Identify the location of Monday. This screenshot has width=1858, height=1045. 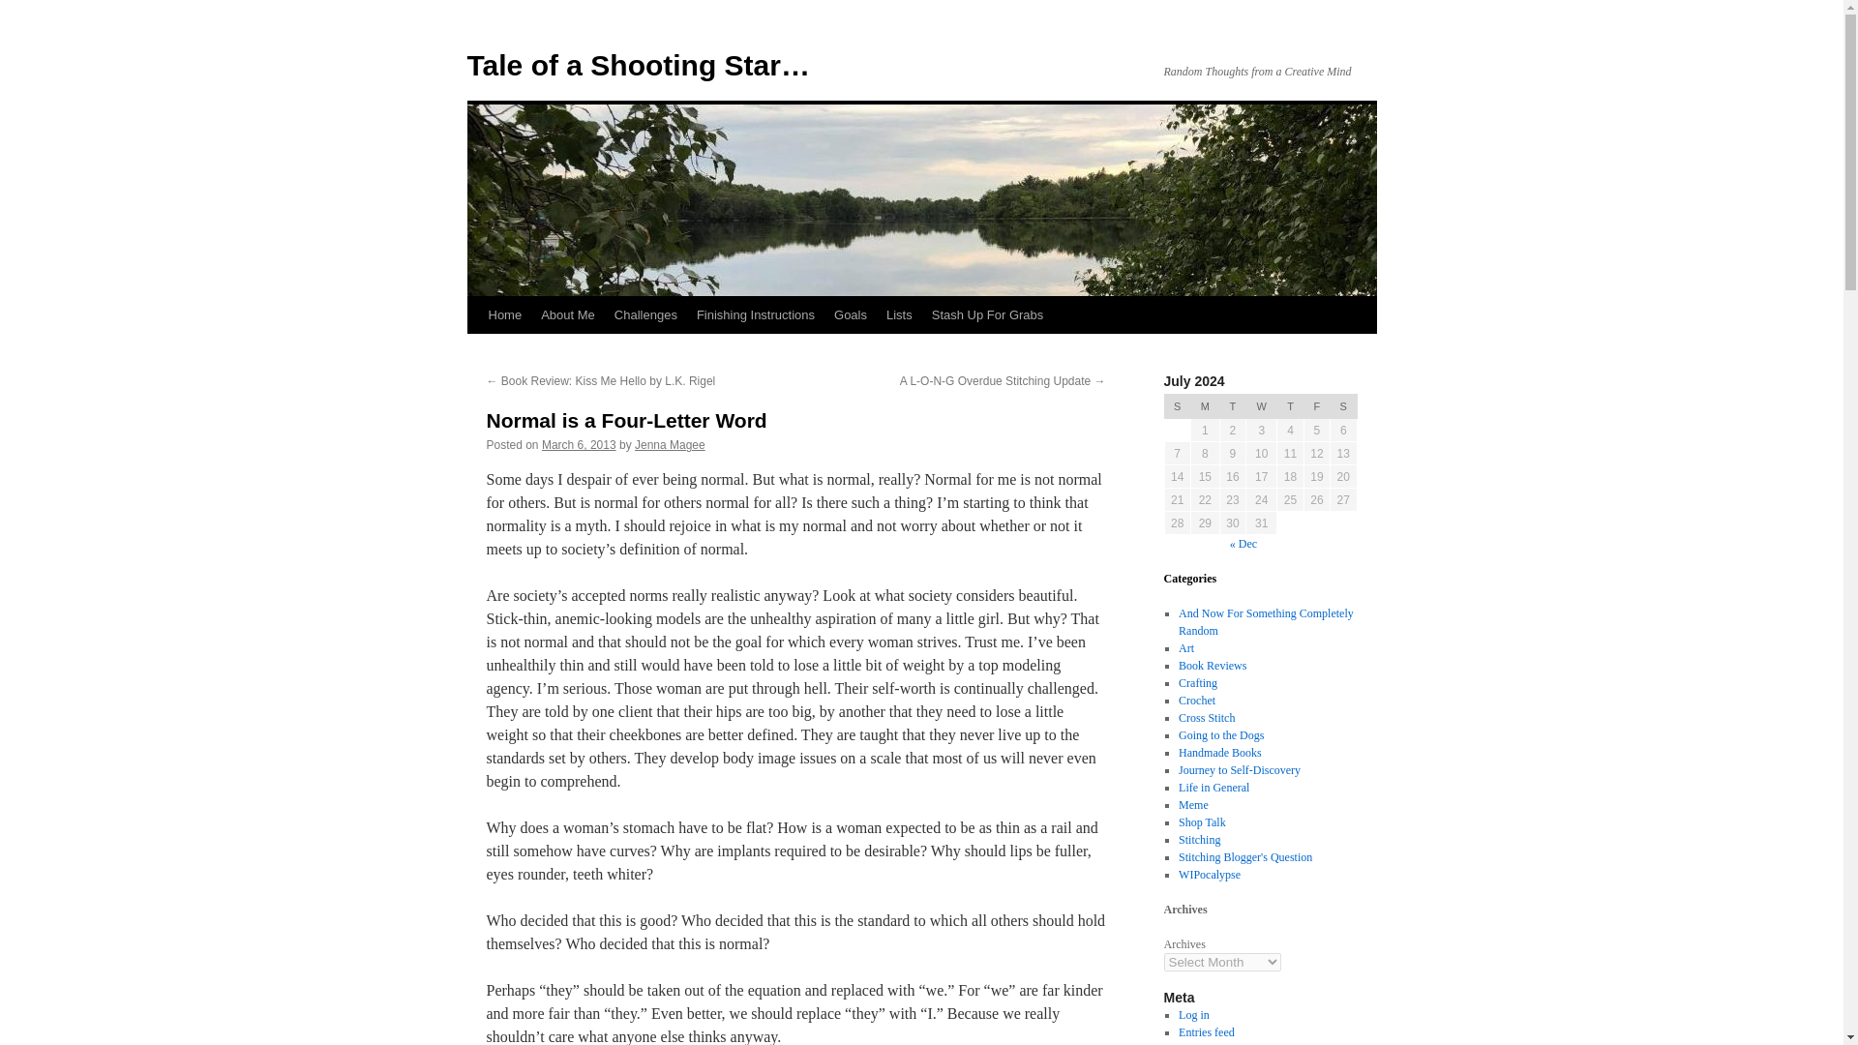
(1204, 406).